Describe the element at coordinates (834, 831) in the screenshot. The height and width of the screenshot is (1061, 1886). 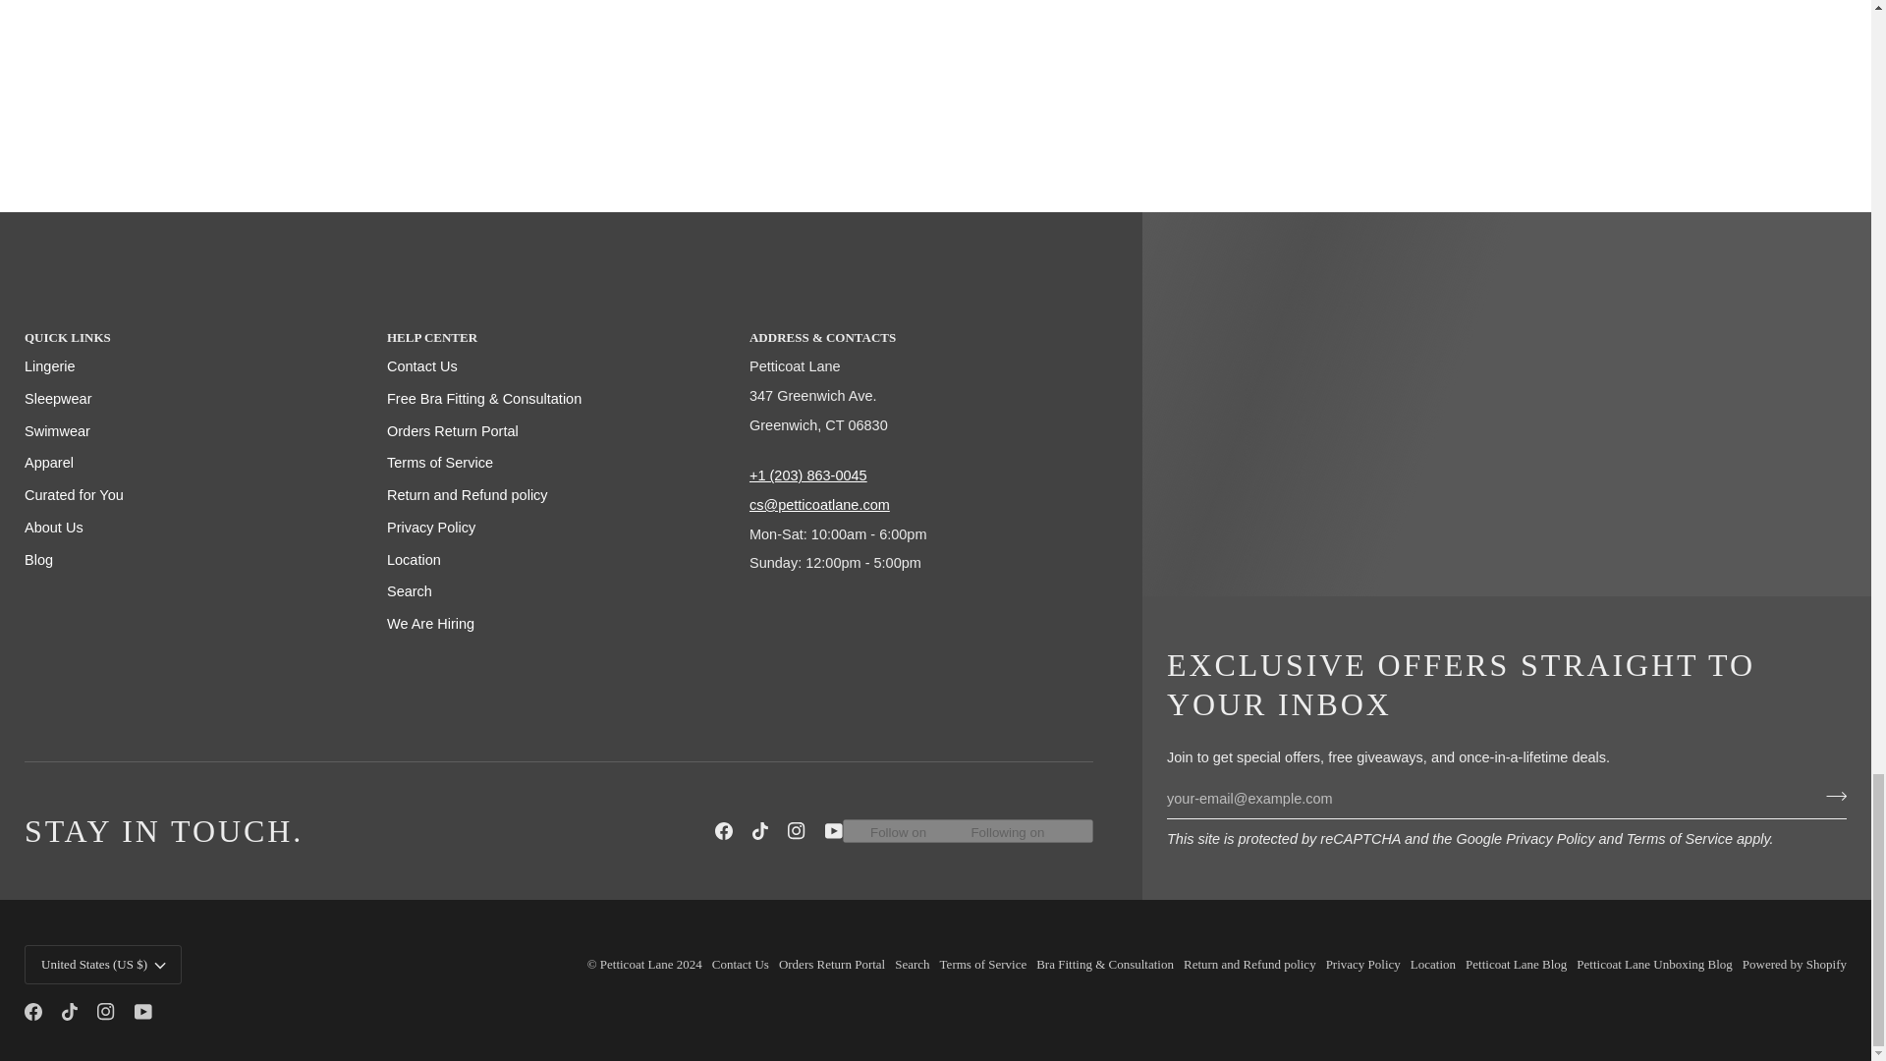
I see `YouTube` at that location.